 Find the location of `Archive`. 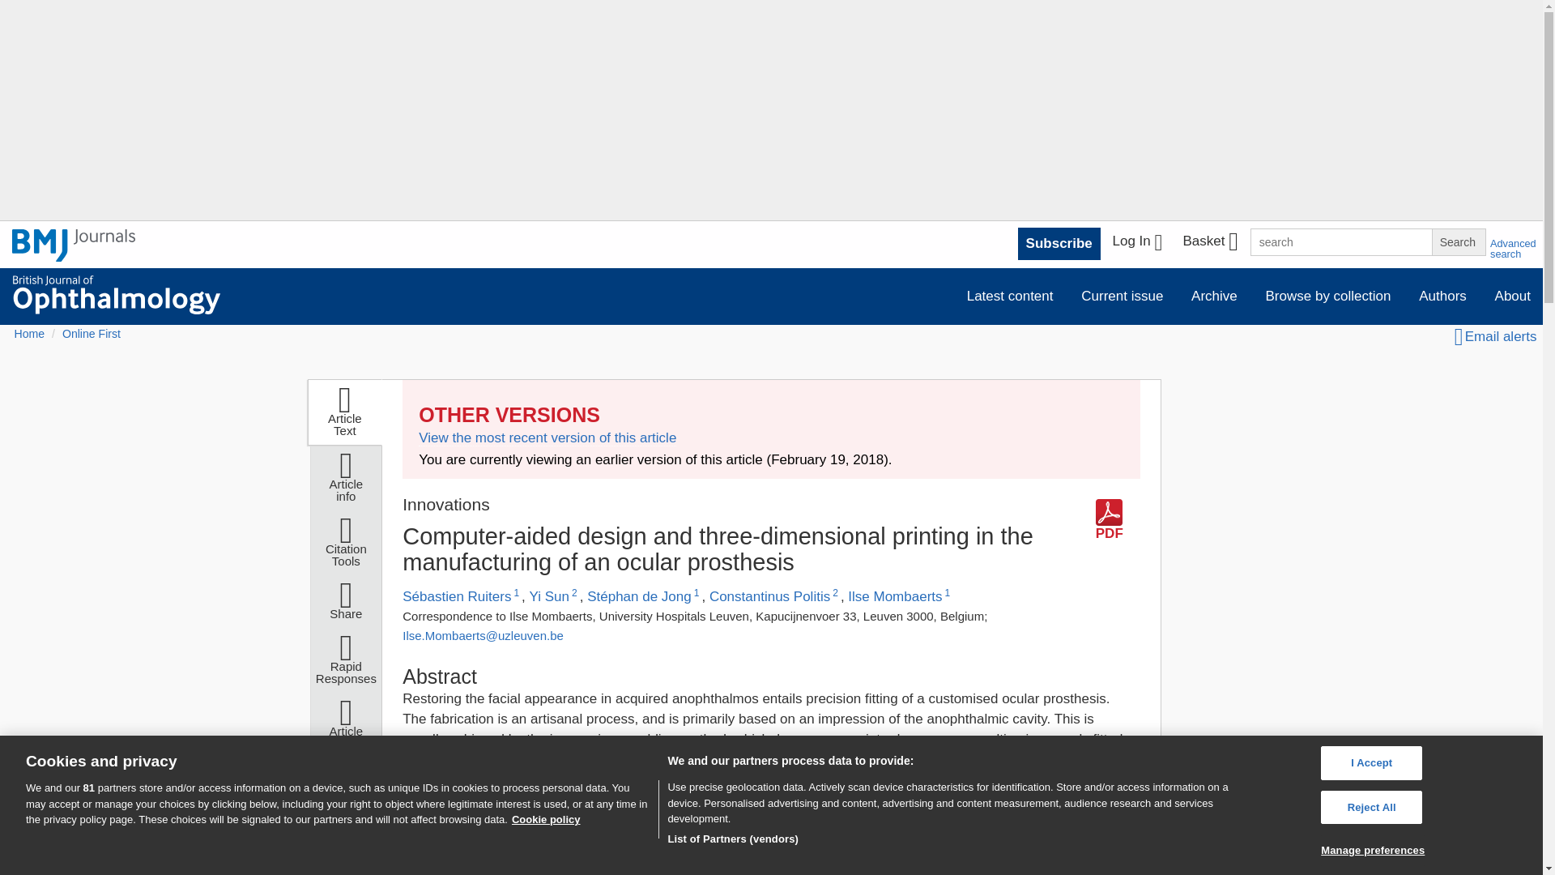

Archive is located at coordinates (1214, 295).